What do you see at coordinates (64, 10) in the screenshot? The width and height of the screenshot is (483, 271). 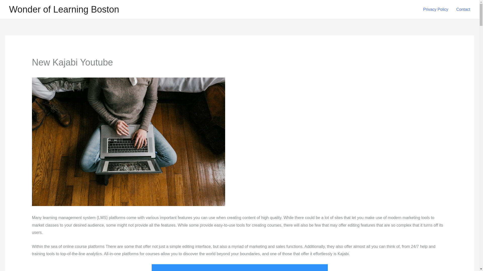 I see `Wonder of Learning Boston` at bounding box center [64, 10].